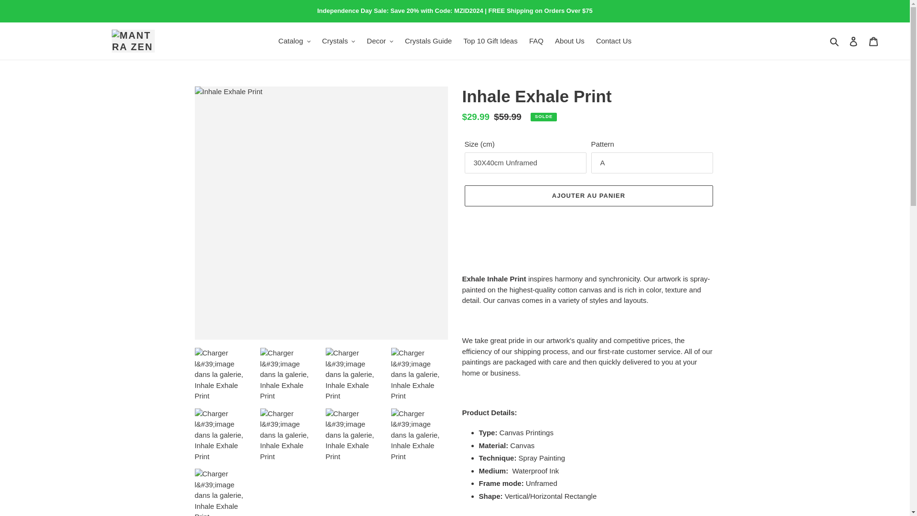  Describe the element at coordinates (380, 41) in the screenshot. I see `Decor` at that location.